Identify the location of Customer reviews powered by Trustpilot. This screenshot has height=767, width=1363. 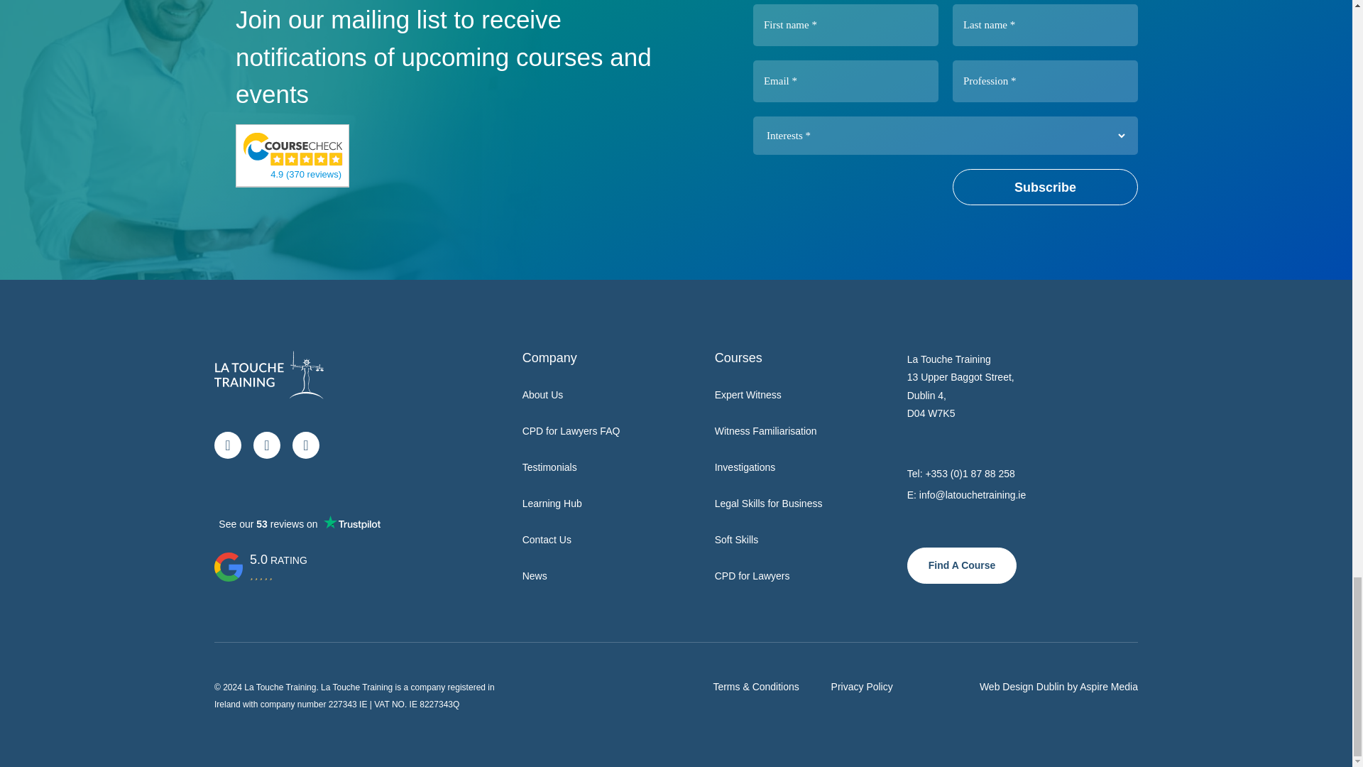
(299, 523).